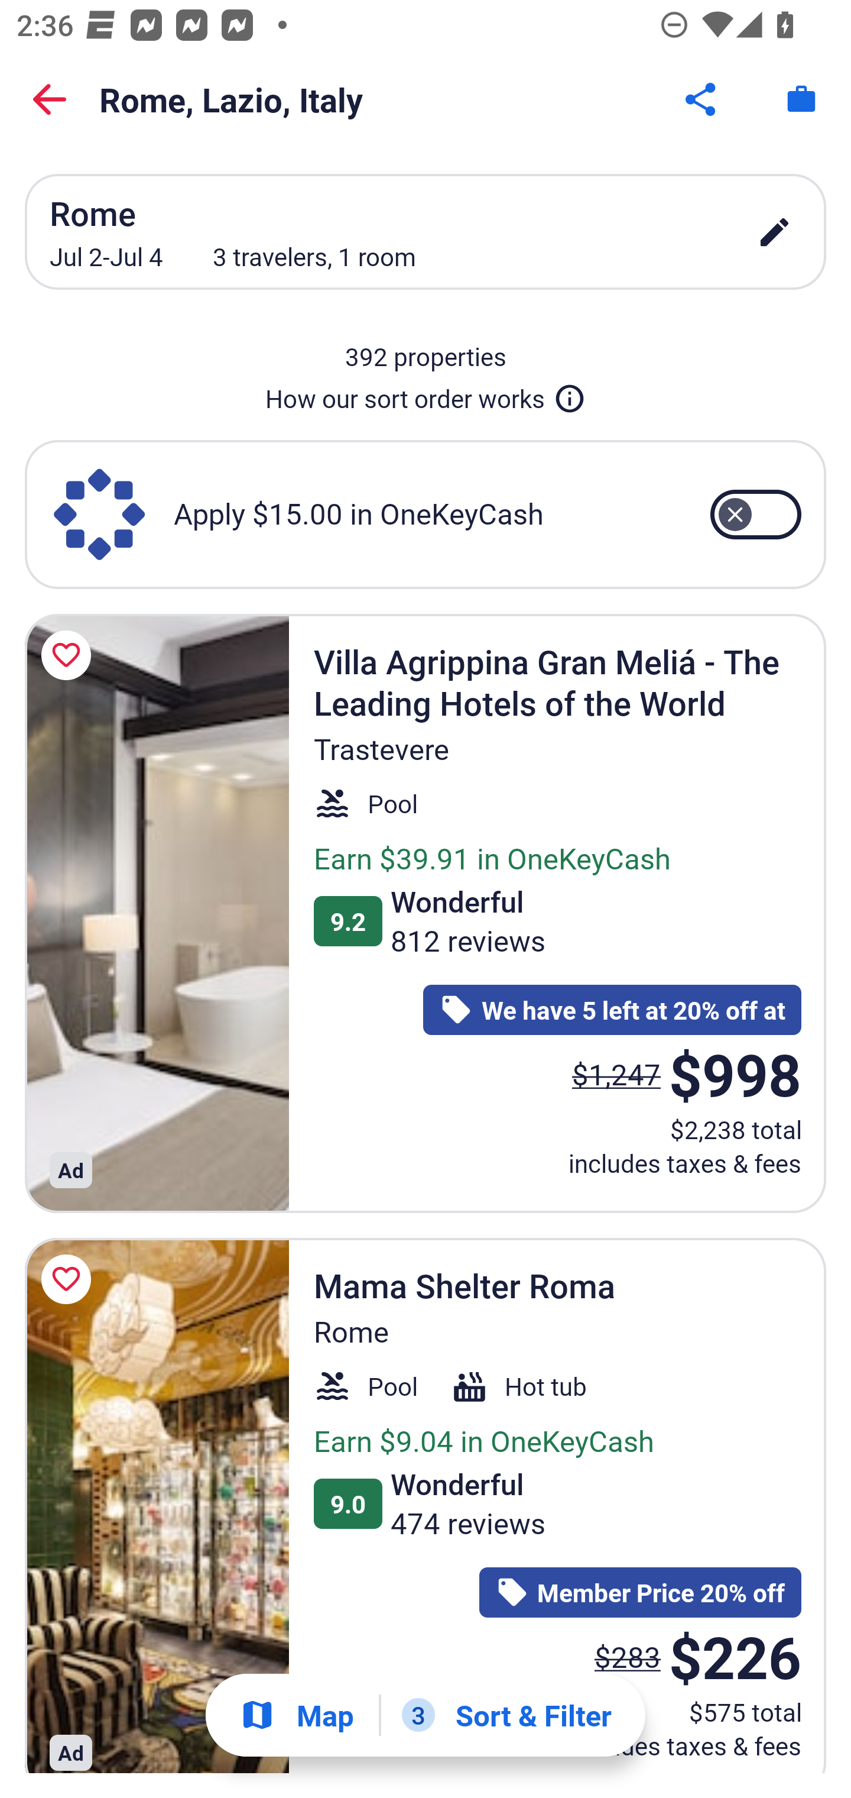 Image resolution: width=851 pixels, height=1798 pixels. Describe the element at coordinates (801, 99) in the screenshot. I see `Trips. Button` at that location.